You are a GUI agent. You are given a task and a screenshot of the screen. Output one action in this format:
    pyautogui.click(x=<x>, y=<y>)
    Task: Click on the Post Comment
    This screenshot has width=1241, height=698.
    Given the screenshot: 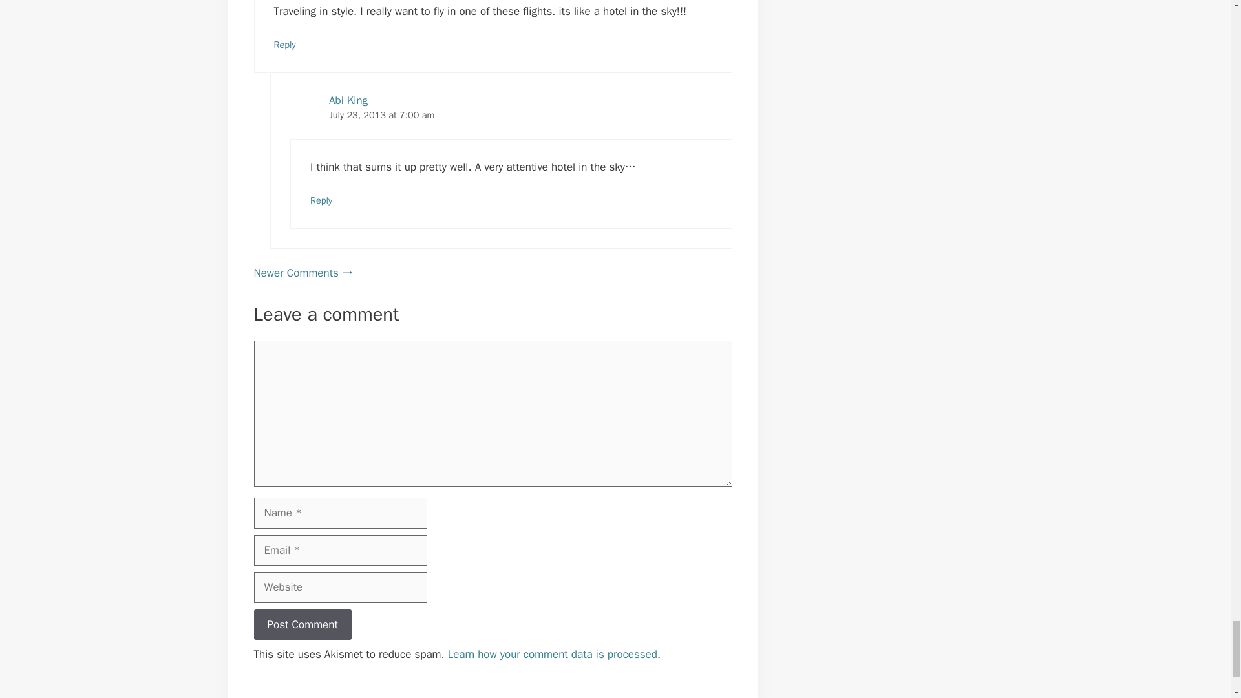 What is the action you would take?
    pyautogui.click(x=302, y=624)
    